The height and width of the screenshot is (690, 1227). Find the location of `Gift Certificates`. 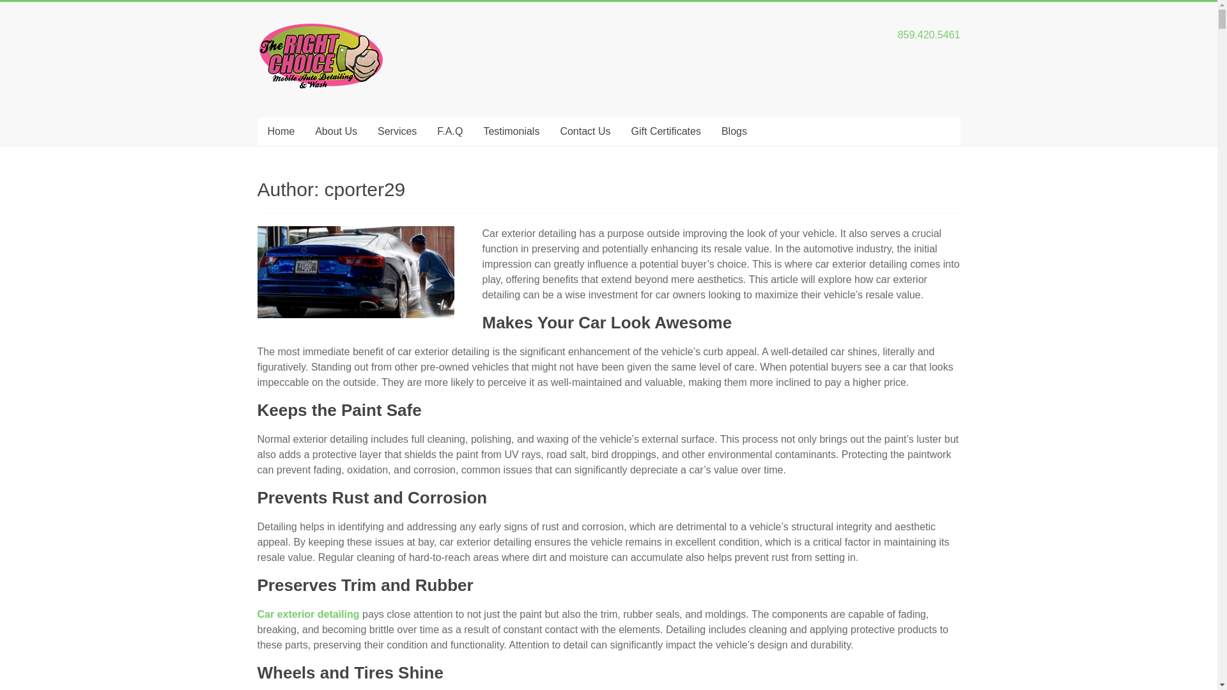

Gift Certificates is located at coordinates (666, 131).